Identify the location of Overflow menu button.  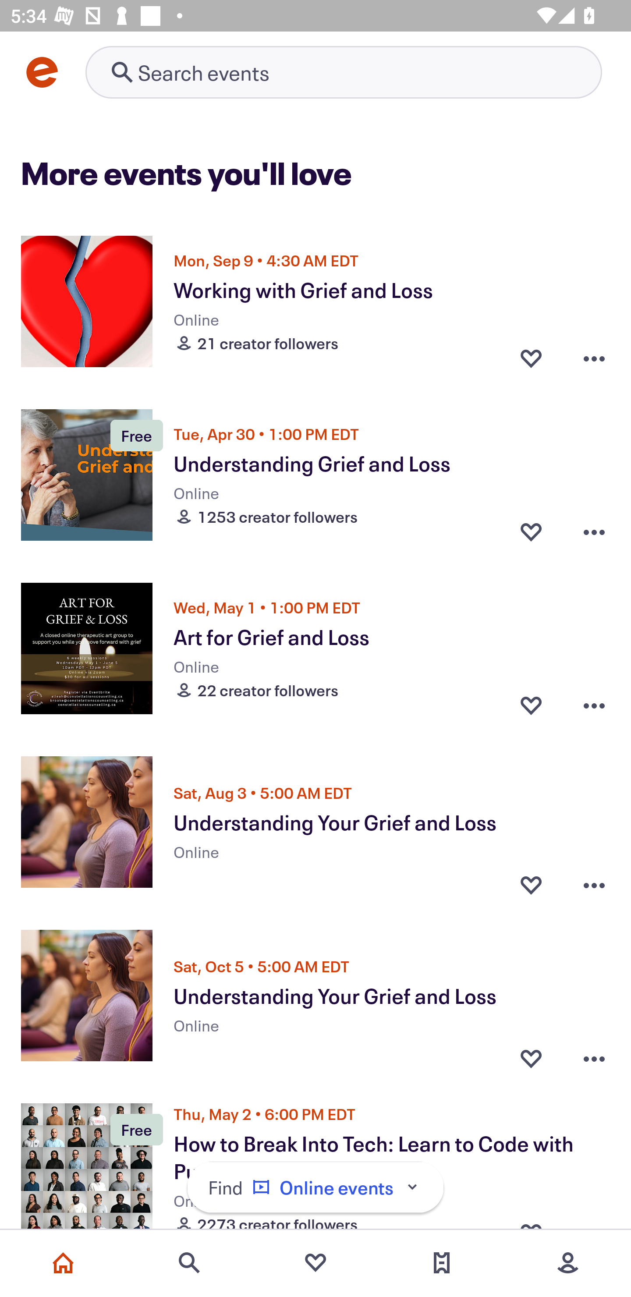
(594, 357).